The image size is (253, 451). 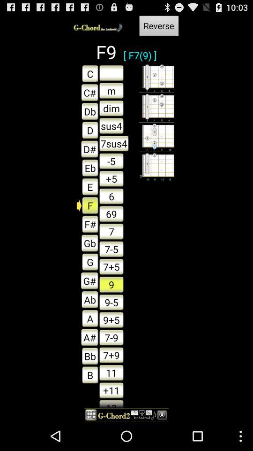 I want to click on click on the button having the text sus4, so click(x=112, y=126).